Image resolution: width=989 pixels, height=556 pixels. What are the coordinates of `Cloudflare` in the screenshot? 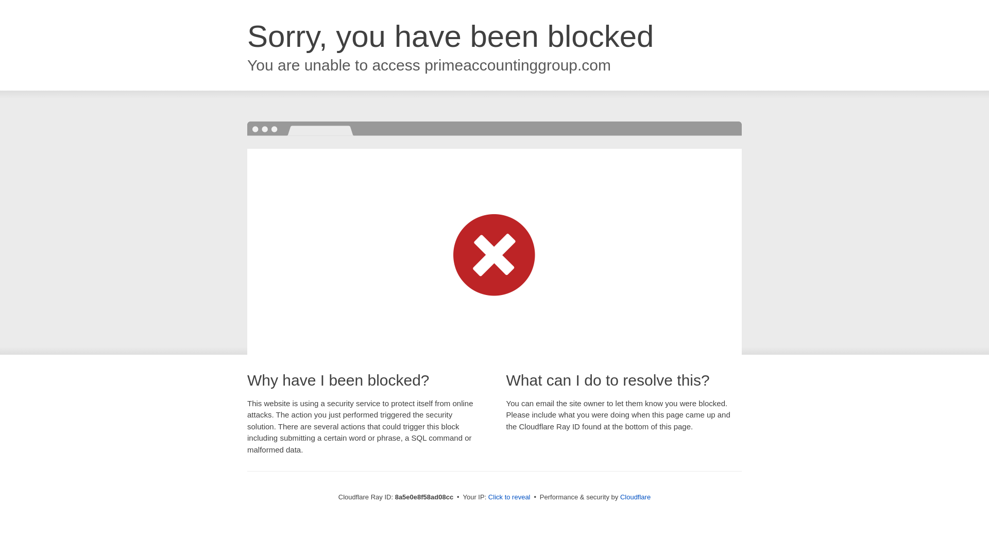 It's located at (635, 497).